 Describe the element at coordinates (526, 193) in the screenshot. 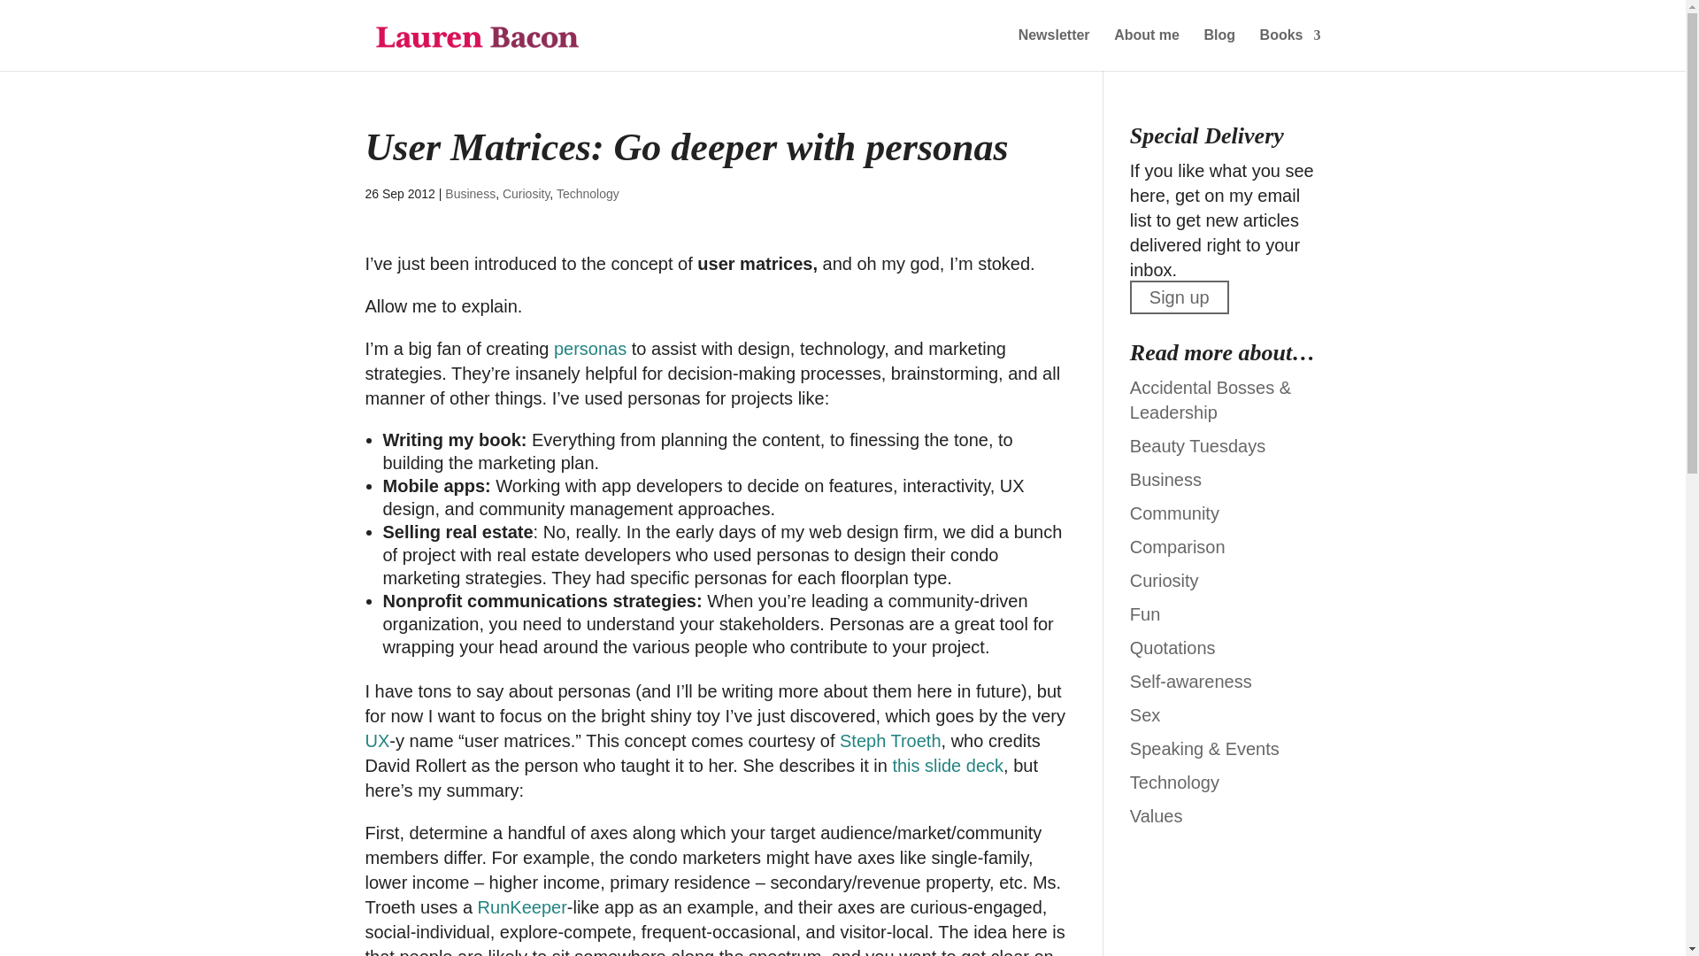

I see `Curiosity` at that location.